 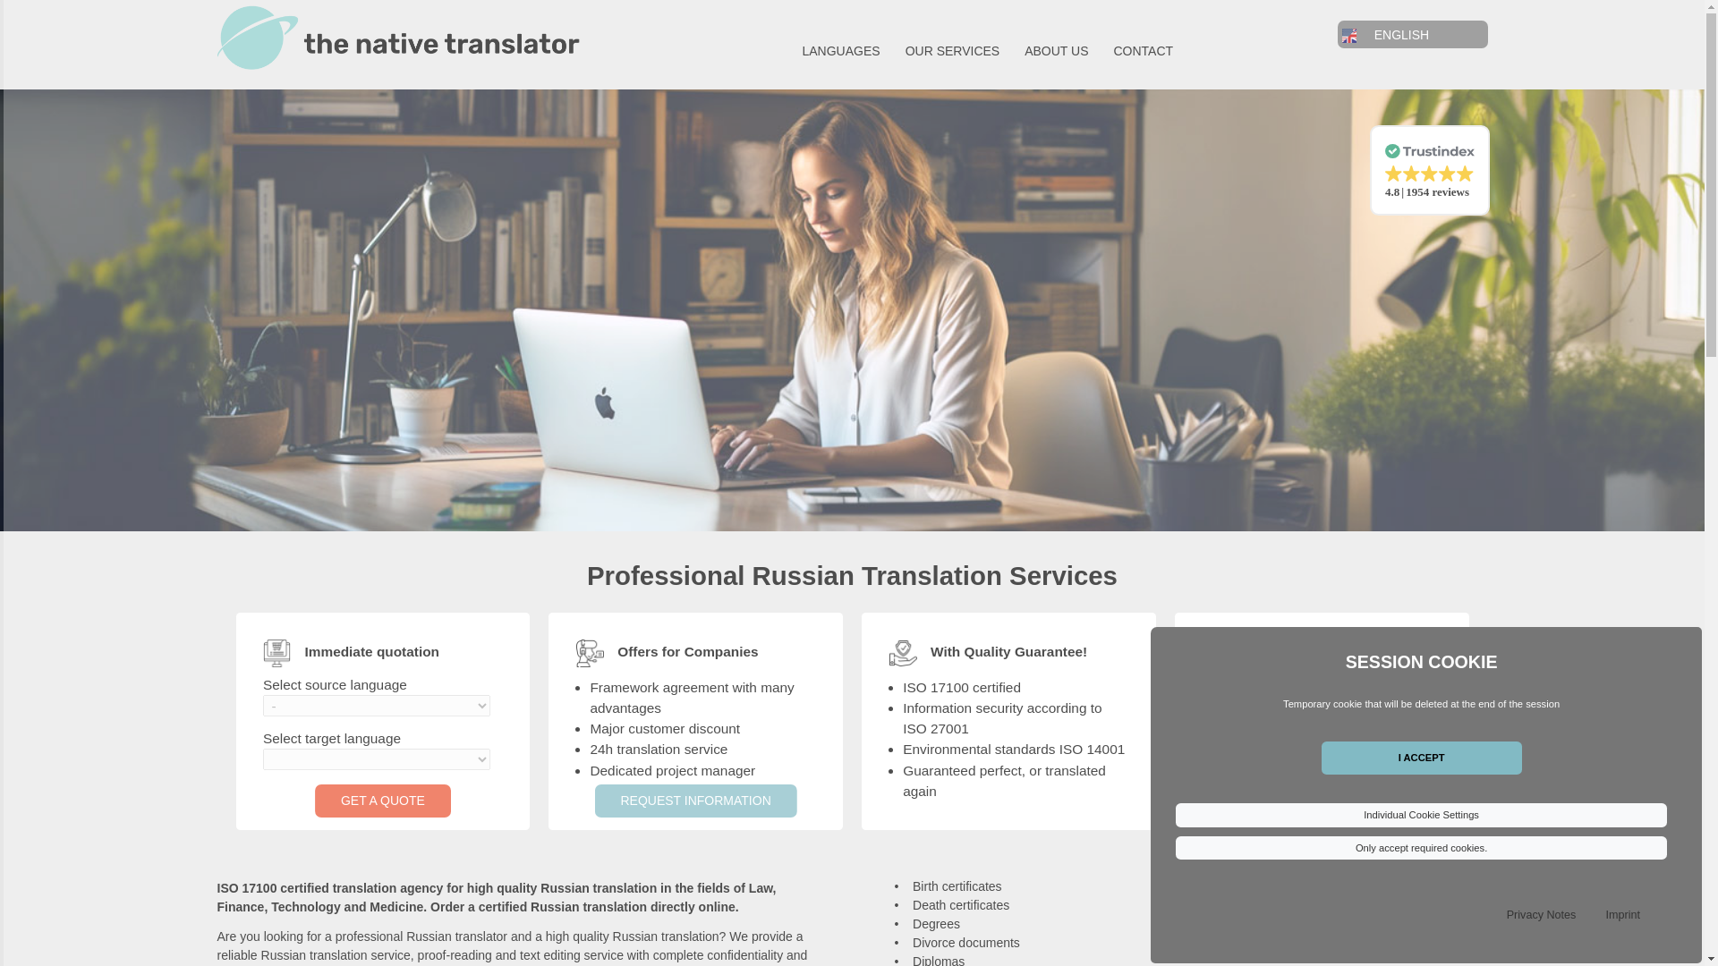 I want to click on CONTACT, so click(x=1144, y=50).